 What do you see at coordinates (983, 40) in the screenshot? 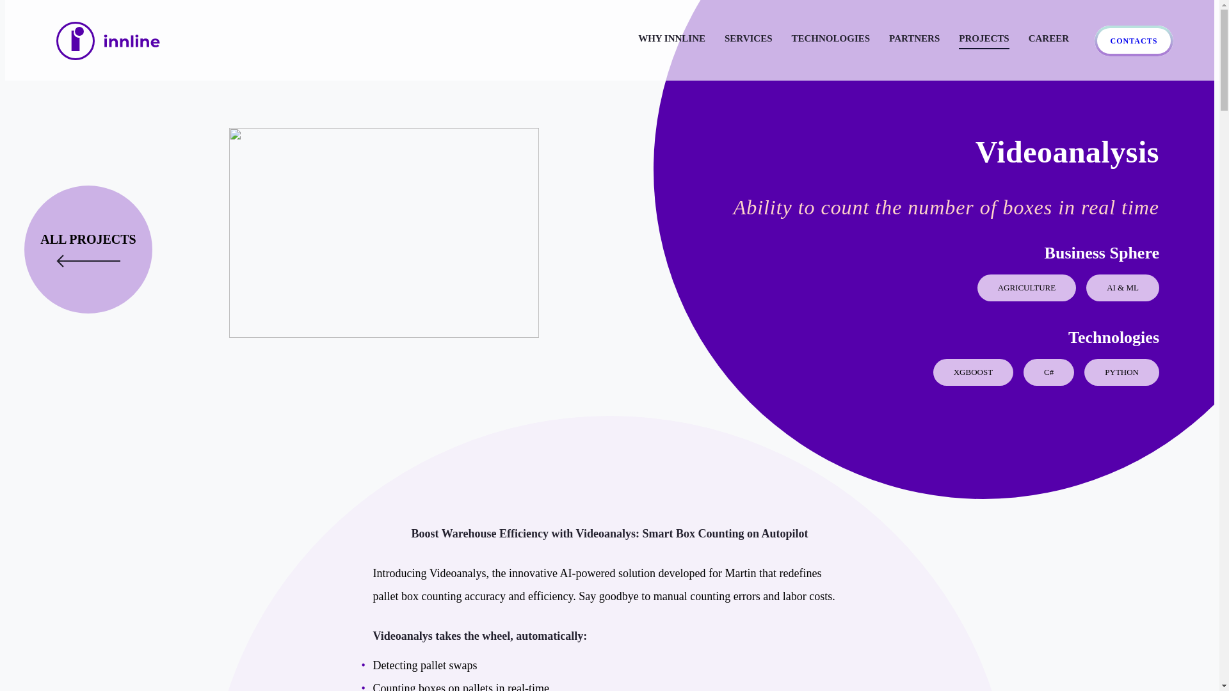
I see `PROJECTS` at bounding box center [983, 40].